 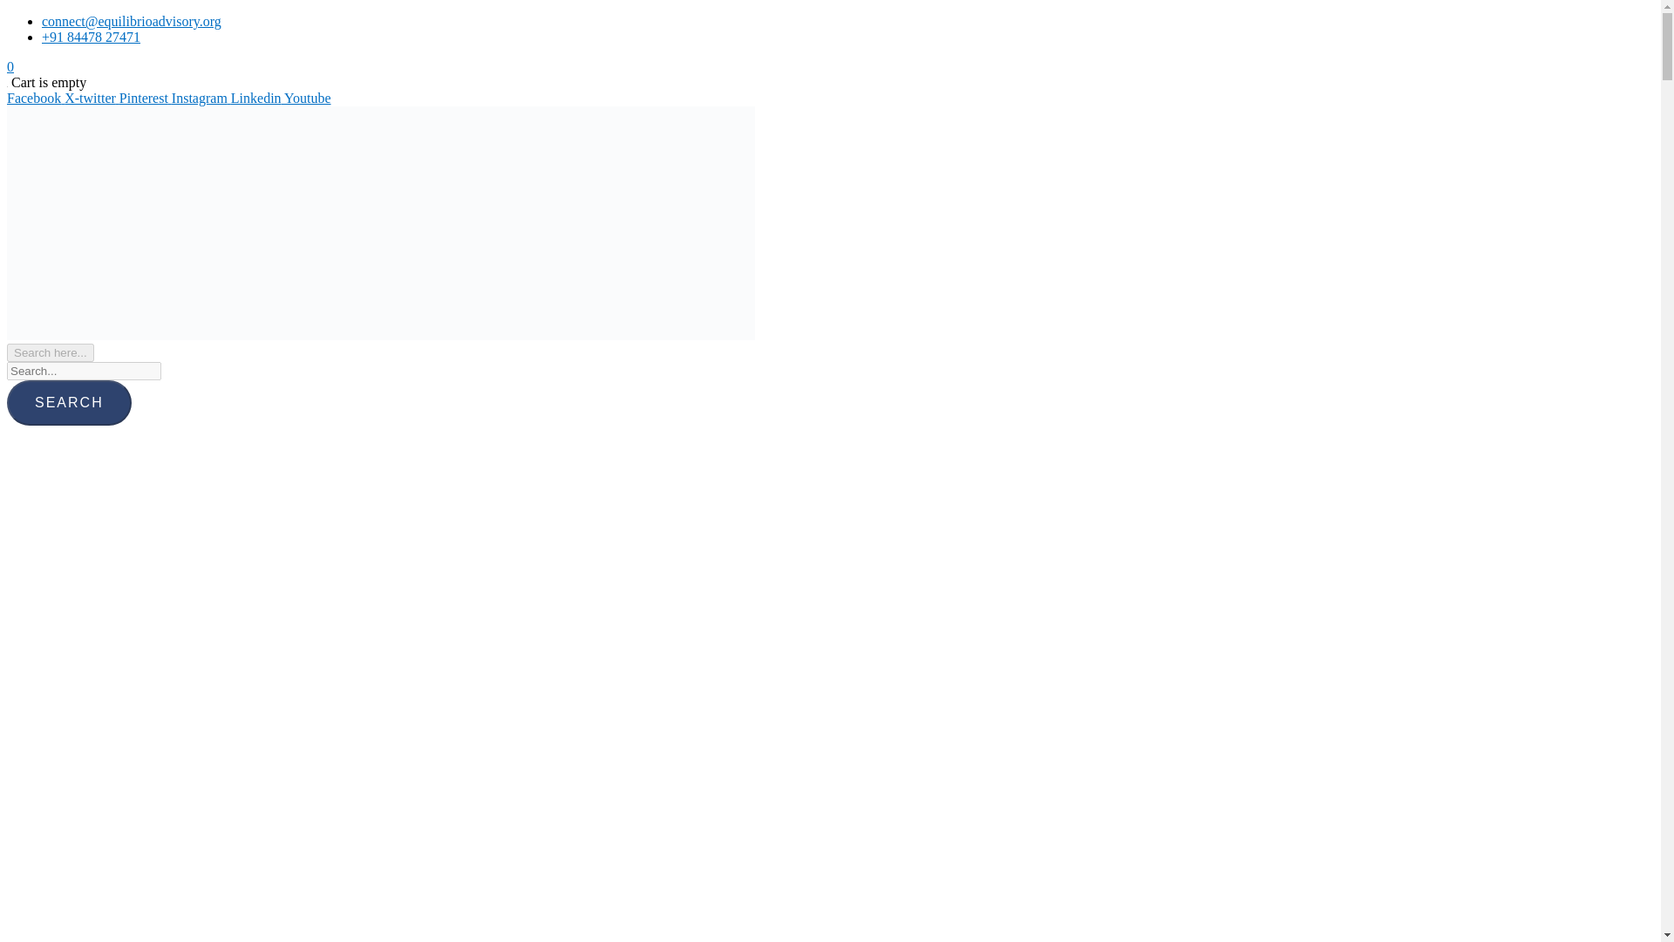 I want to click on Search, so click(x=69, y=403).